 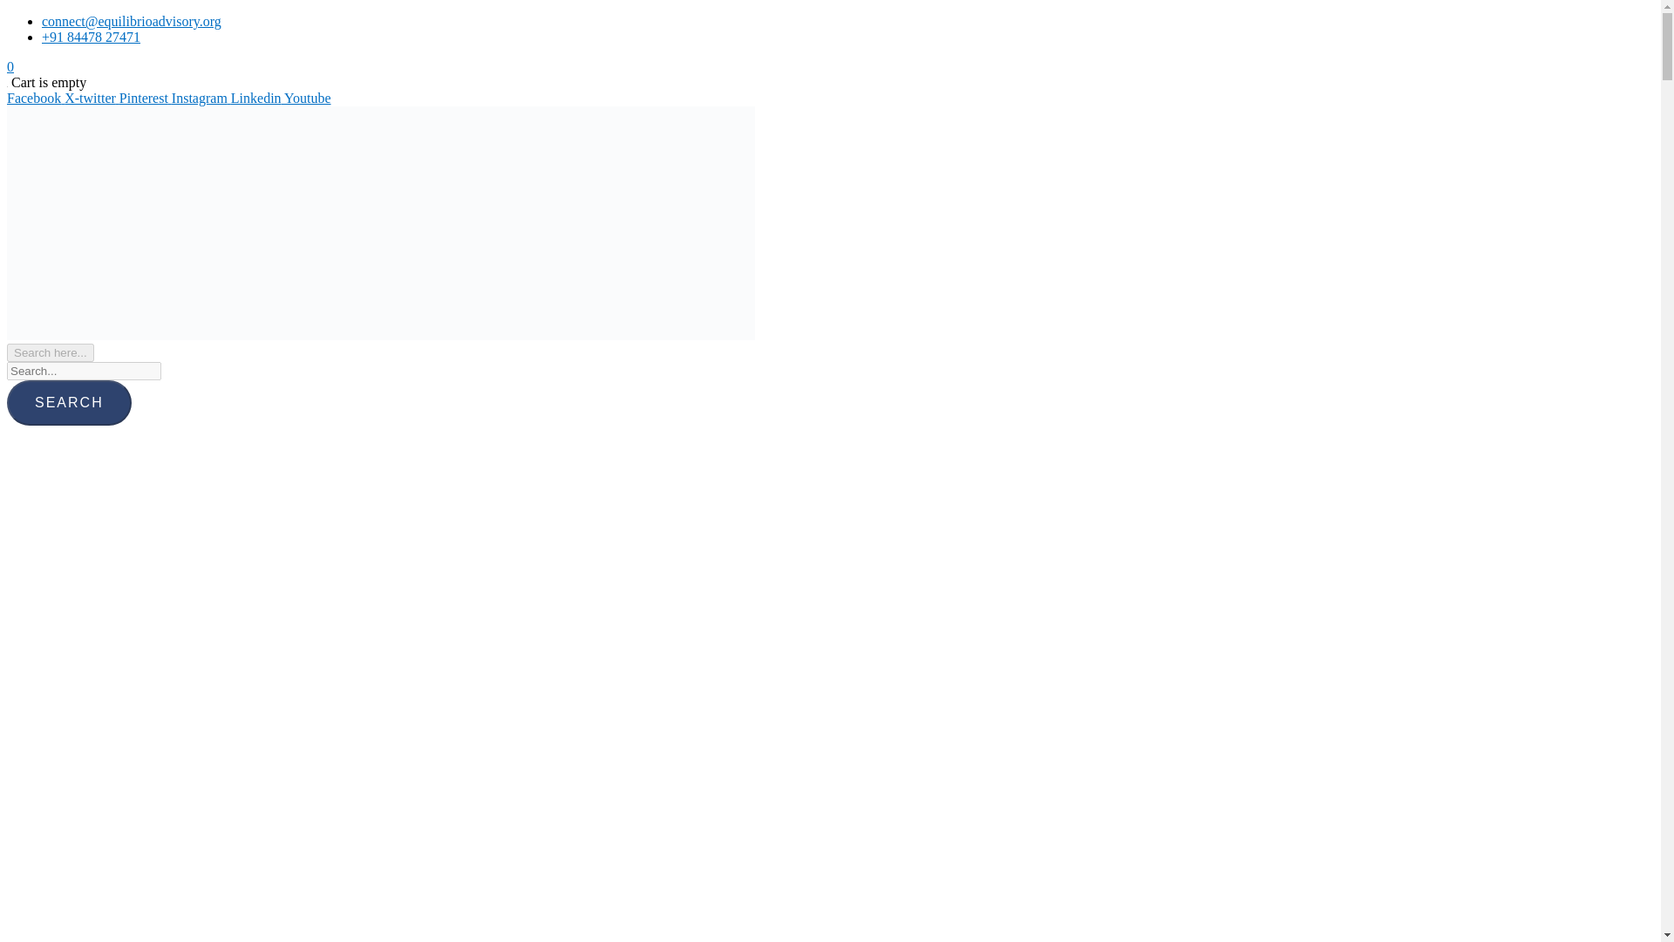 I want to click on Search, so click(x=69, y=403).